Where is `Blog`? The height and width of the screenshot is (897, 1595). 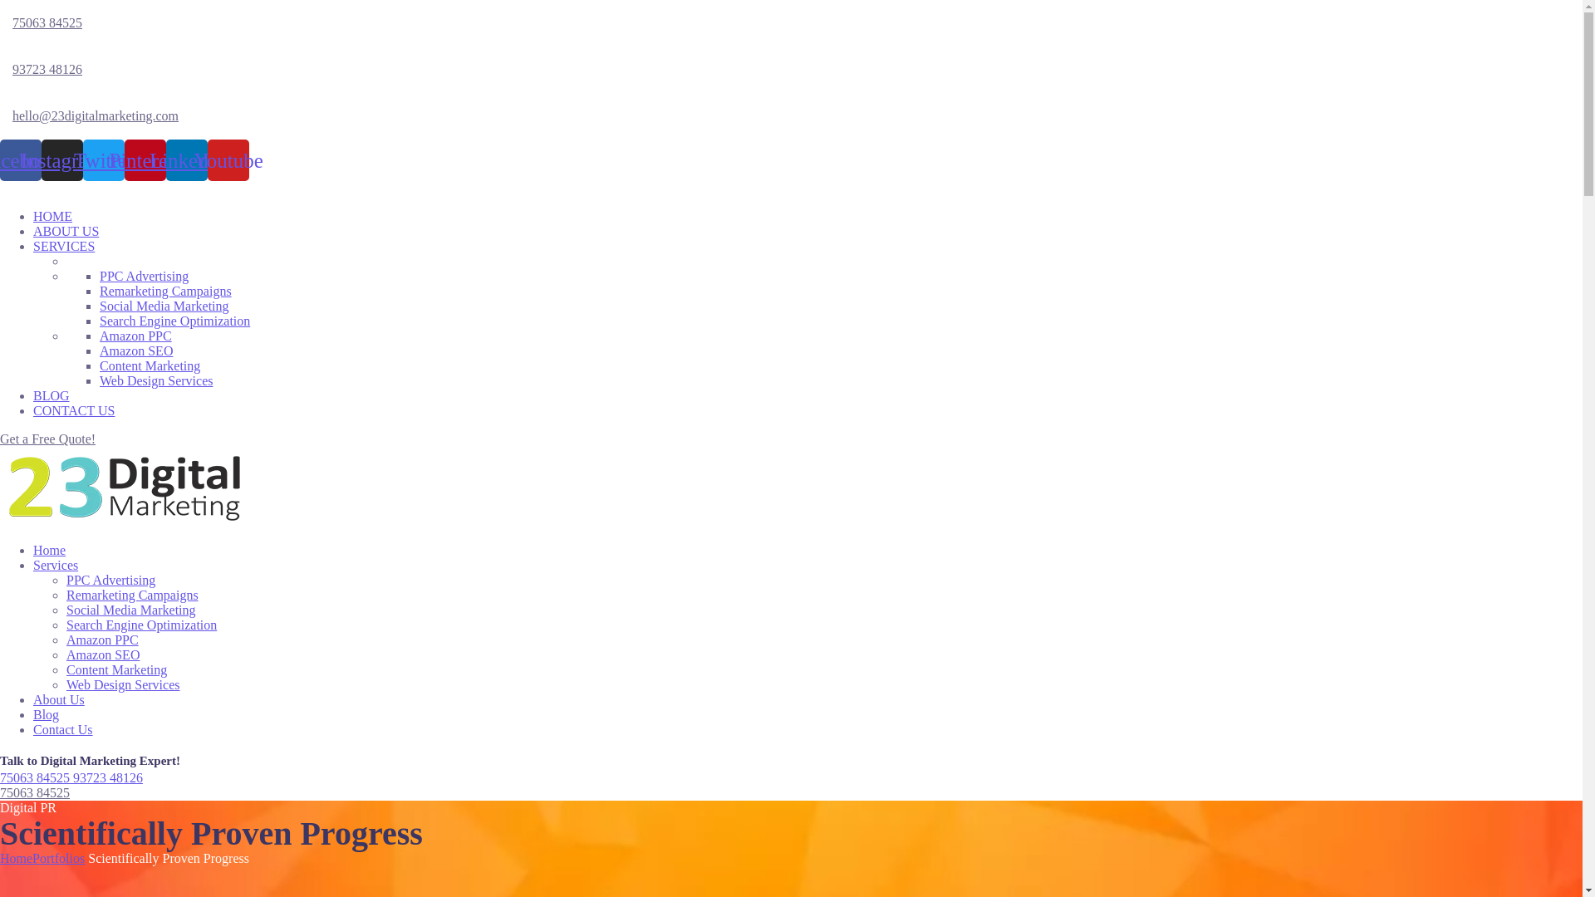 Blog is located at coordinates (47, 714).